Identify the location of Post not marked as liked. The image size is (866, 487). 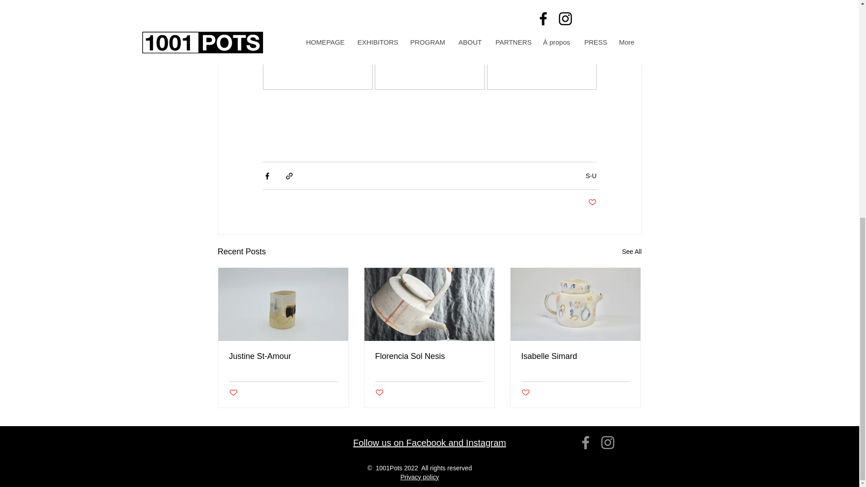
(592, 202).